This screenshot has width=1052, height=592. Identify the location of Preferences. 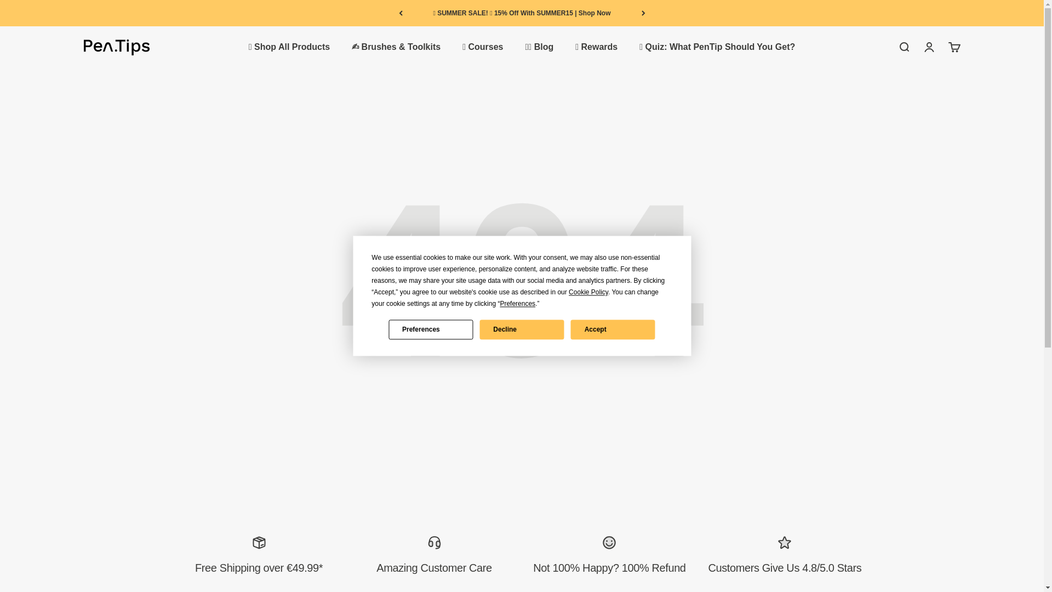
(430, 329).